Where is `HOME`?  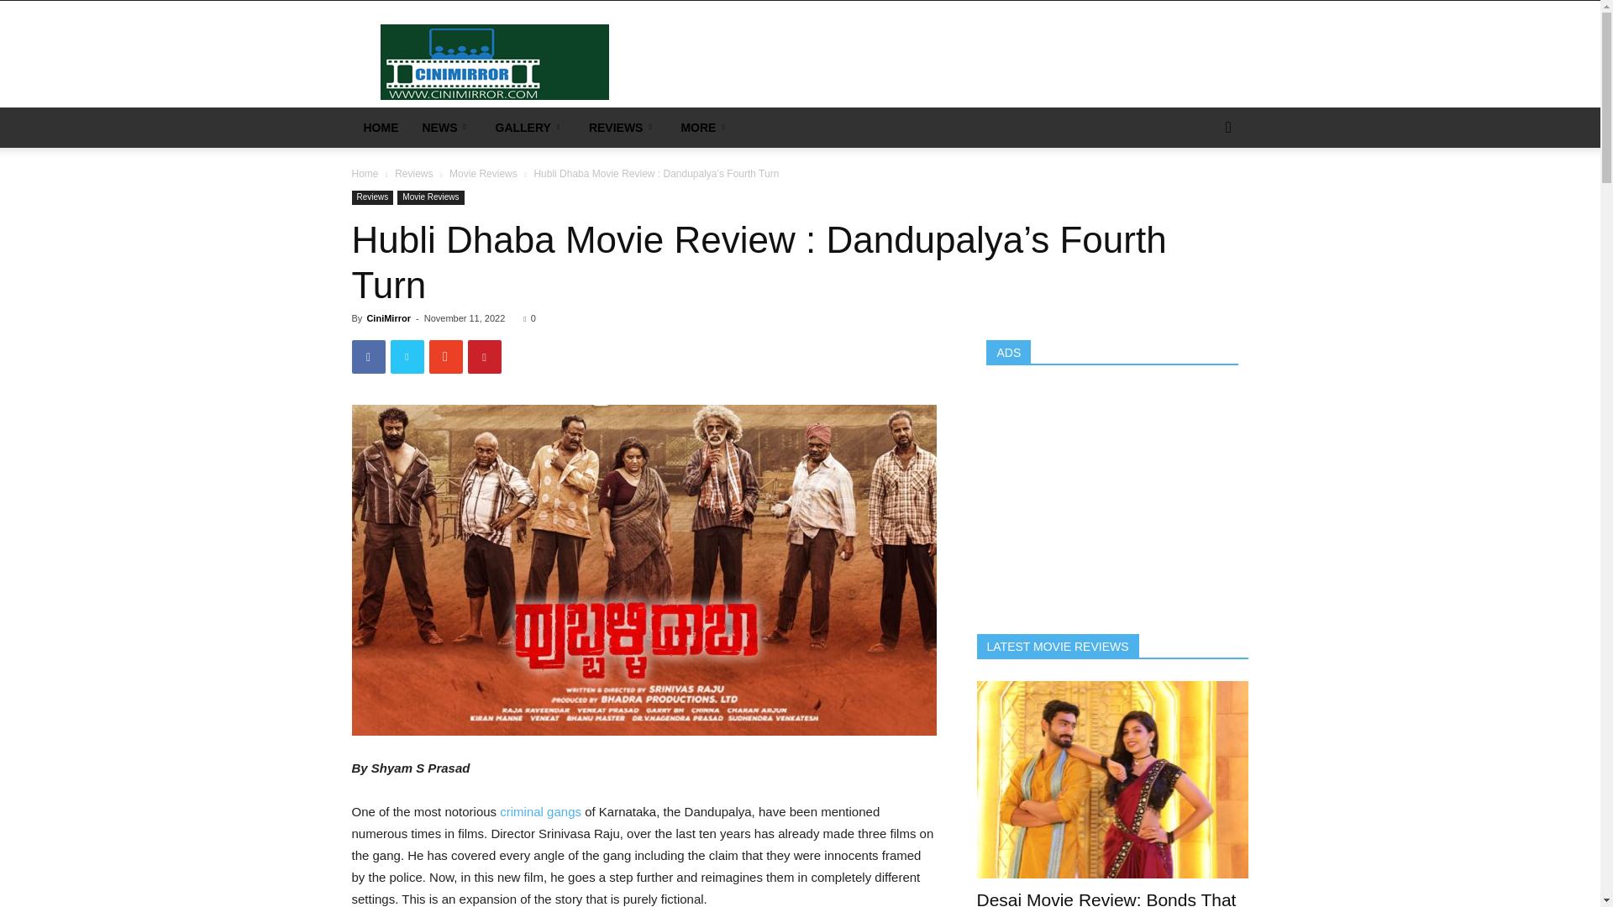 HOME is located at coordinates (380, 128).